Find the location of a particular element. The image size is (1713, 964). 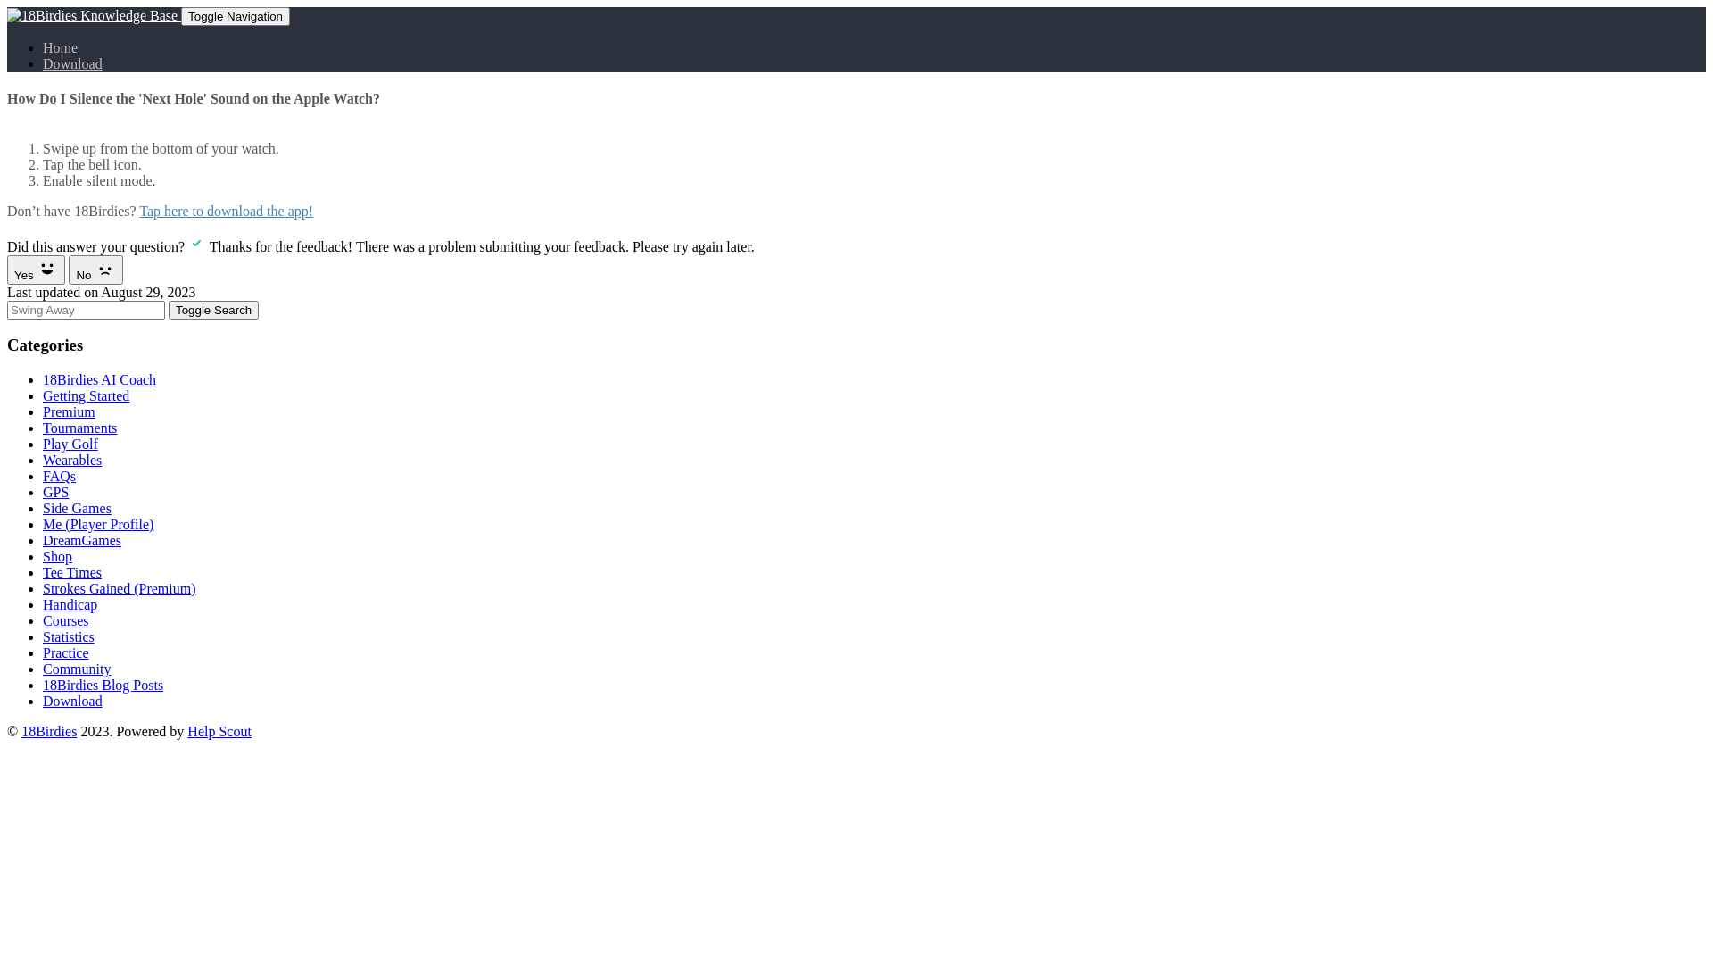

Practice is located at coordinates (66, 653).